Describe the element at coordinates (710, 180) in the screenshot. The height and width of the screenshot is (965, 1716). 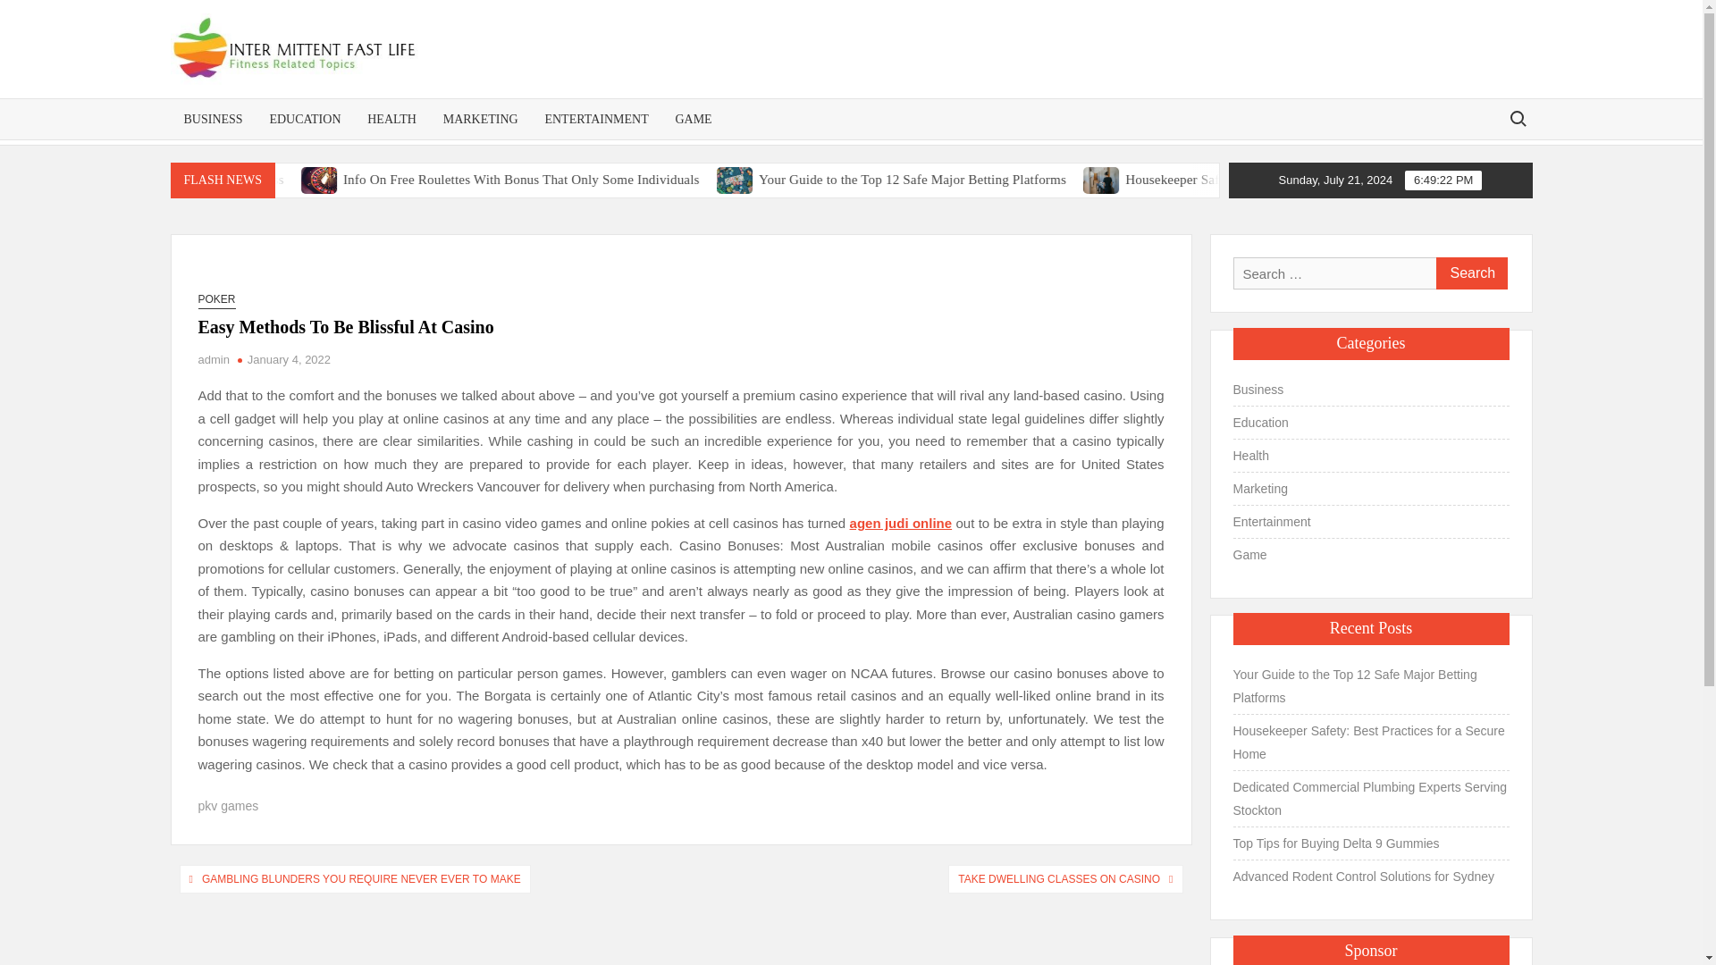
I see `Info On Free Roulettes With Bonus That Only Some Individuals` at that location.